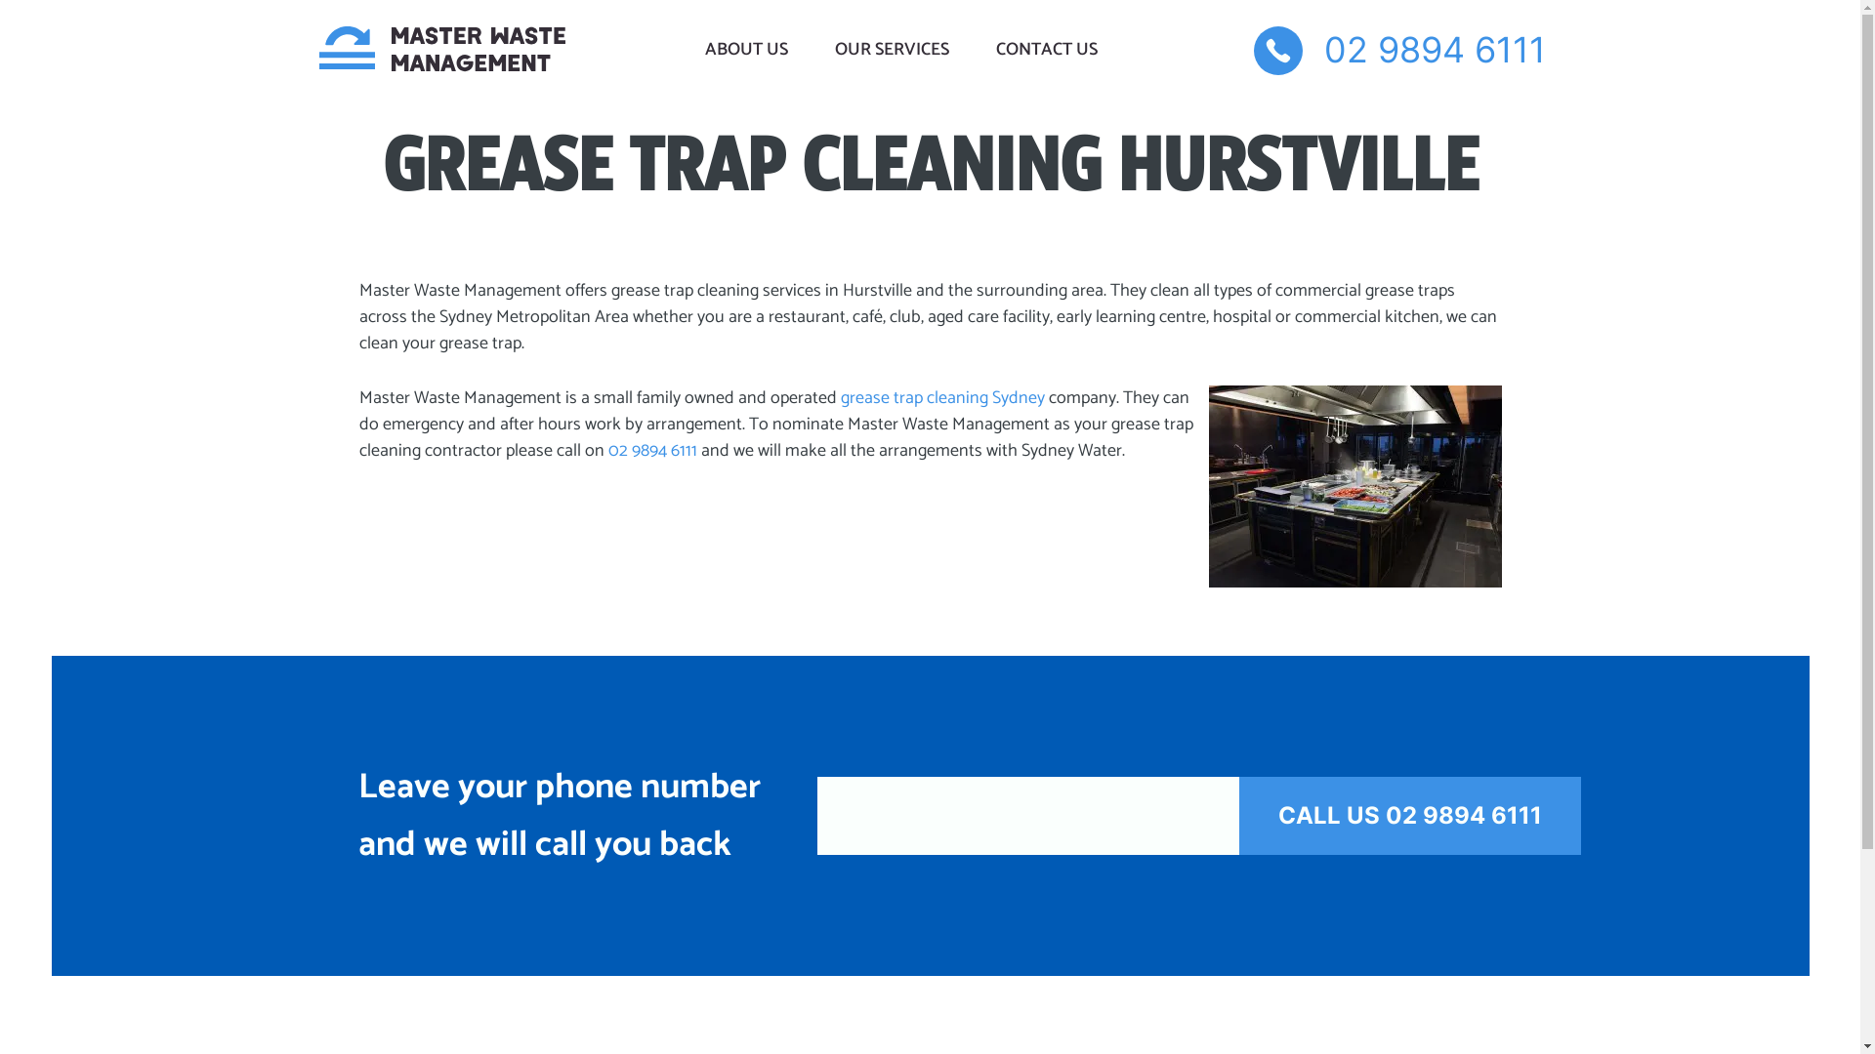  I want to click on grease trap cleaning Sydney, so click(941, 398).